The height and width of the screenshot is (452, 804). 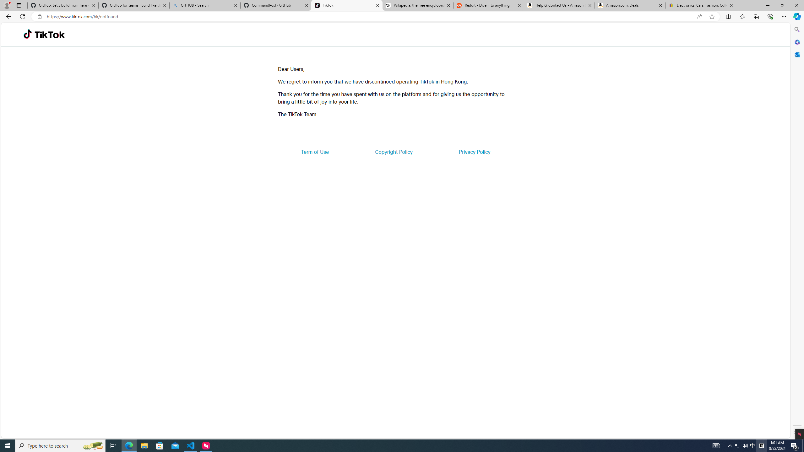 What do you see at coordinates (418, 5) in the screenshot?
I see `Wikipedia, the free encyclopedia` at bounding box center [418, 5].